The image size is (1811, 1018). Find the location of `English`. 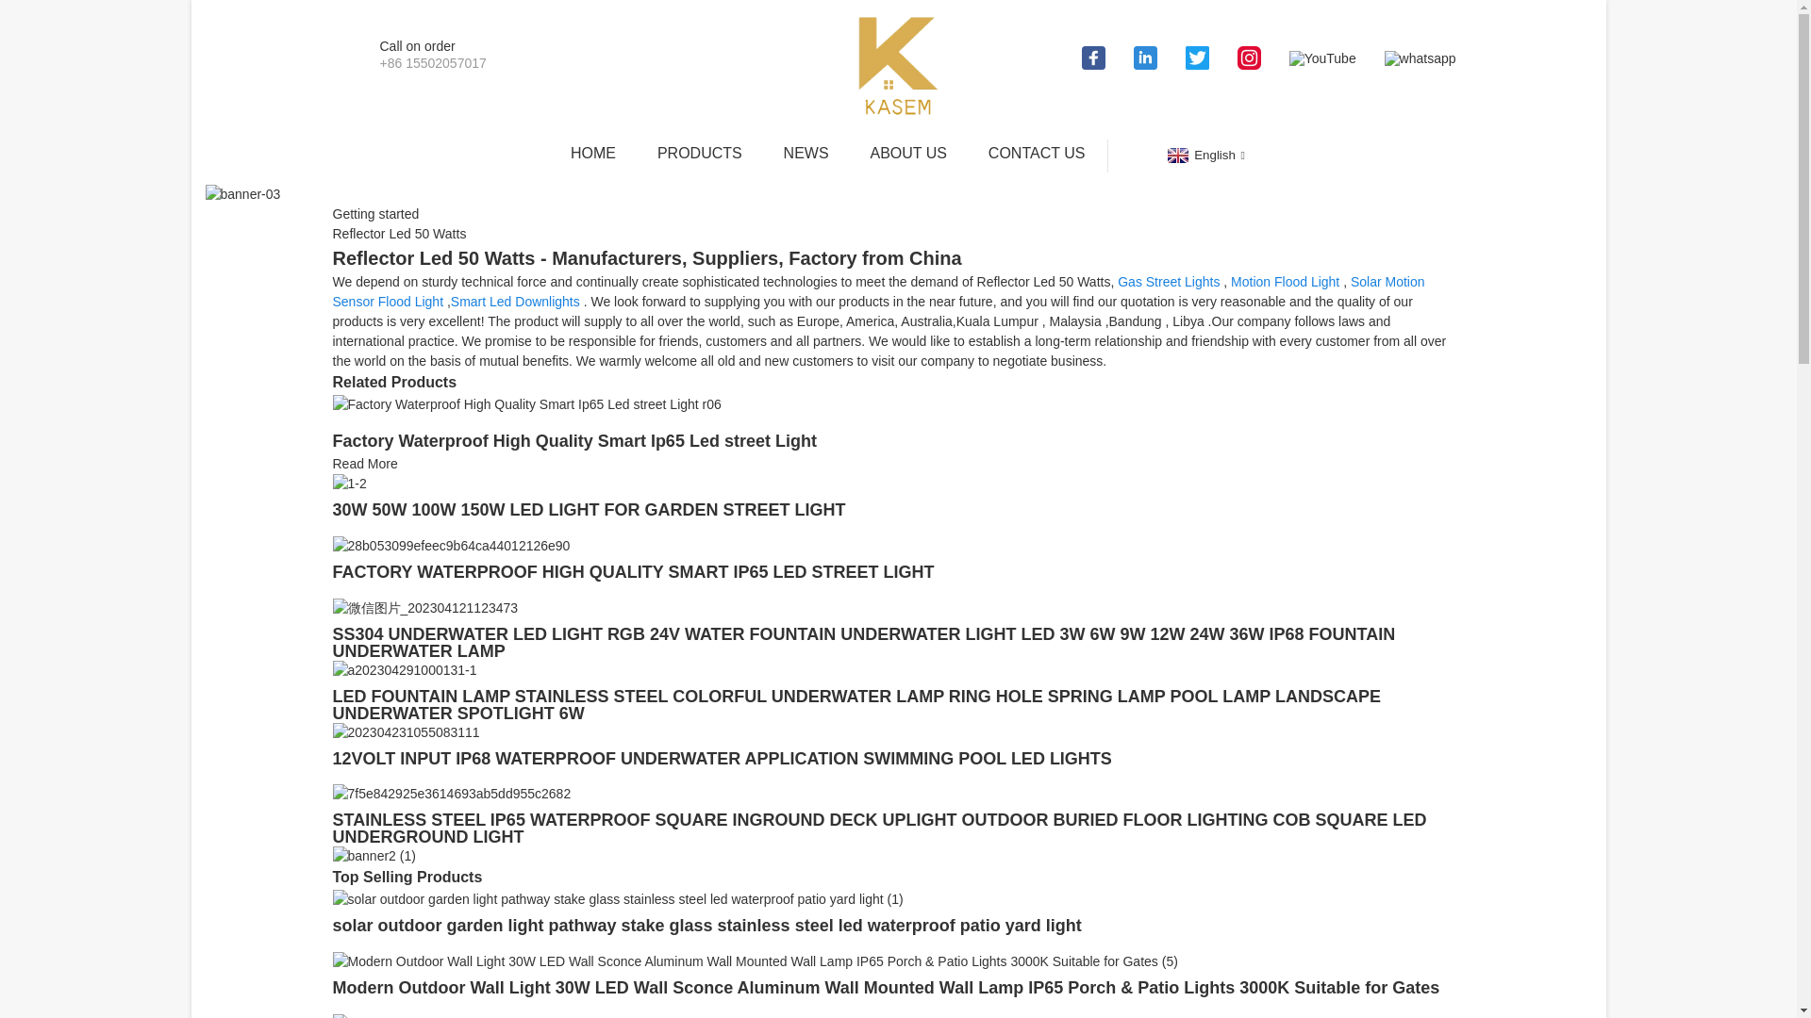

English is located at coordinates (1204, 155).